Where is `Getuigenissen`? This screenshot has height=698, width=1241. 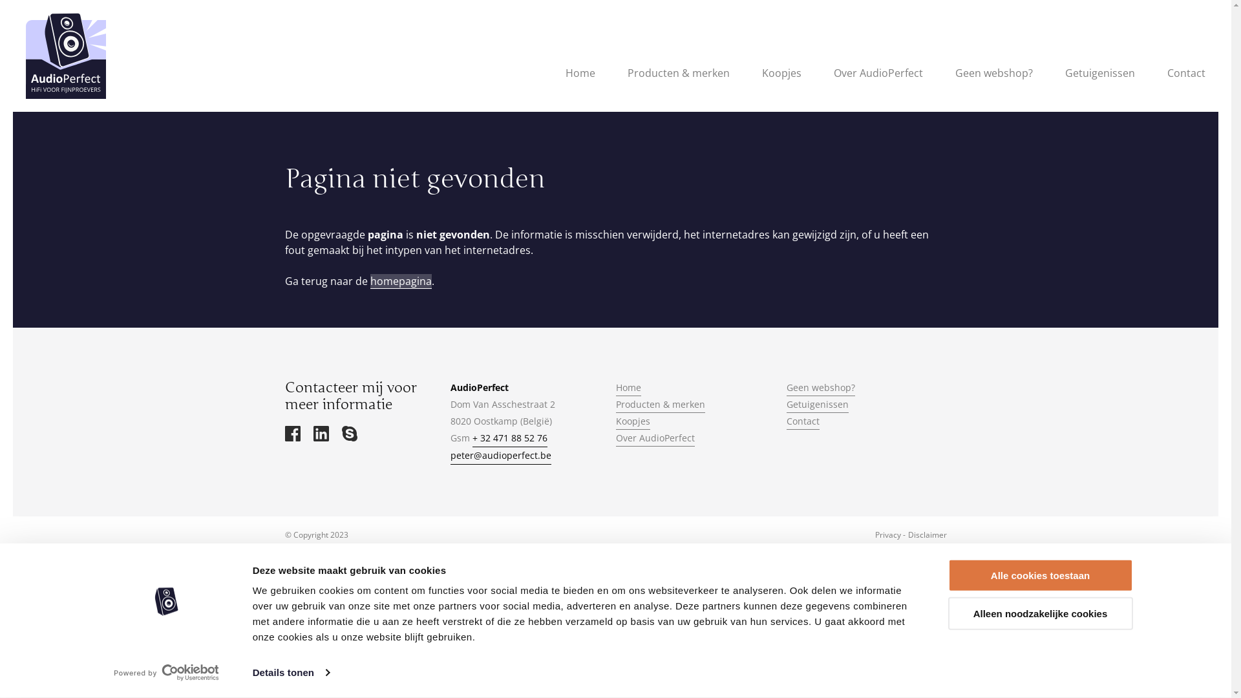
Getuigenissen is located at coordinates (1100, 79).